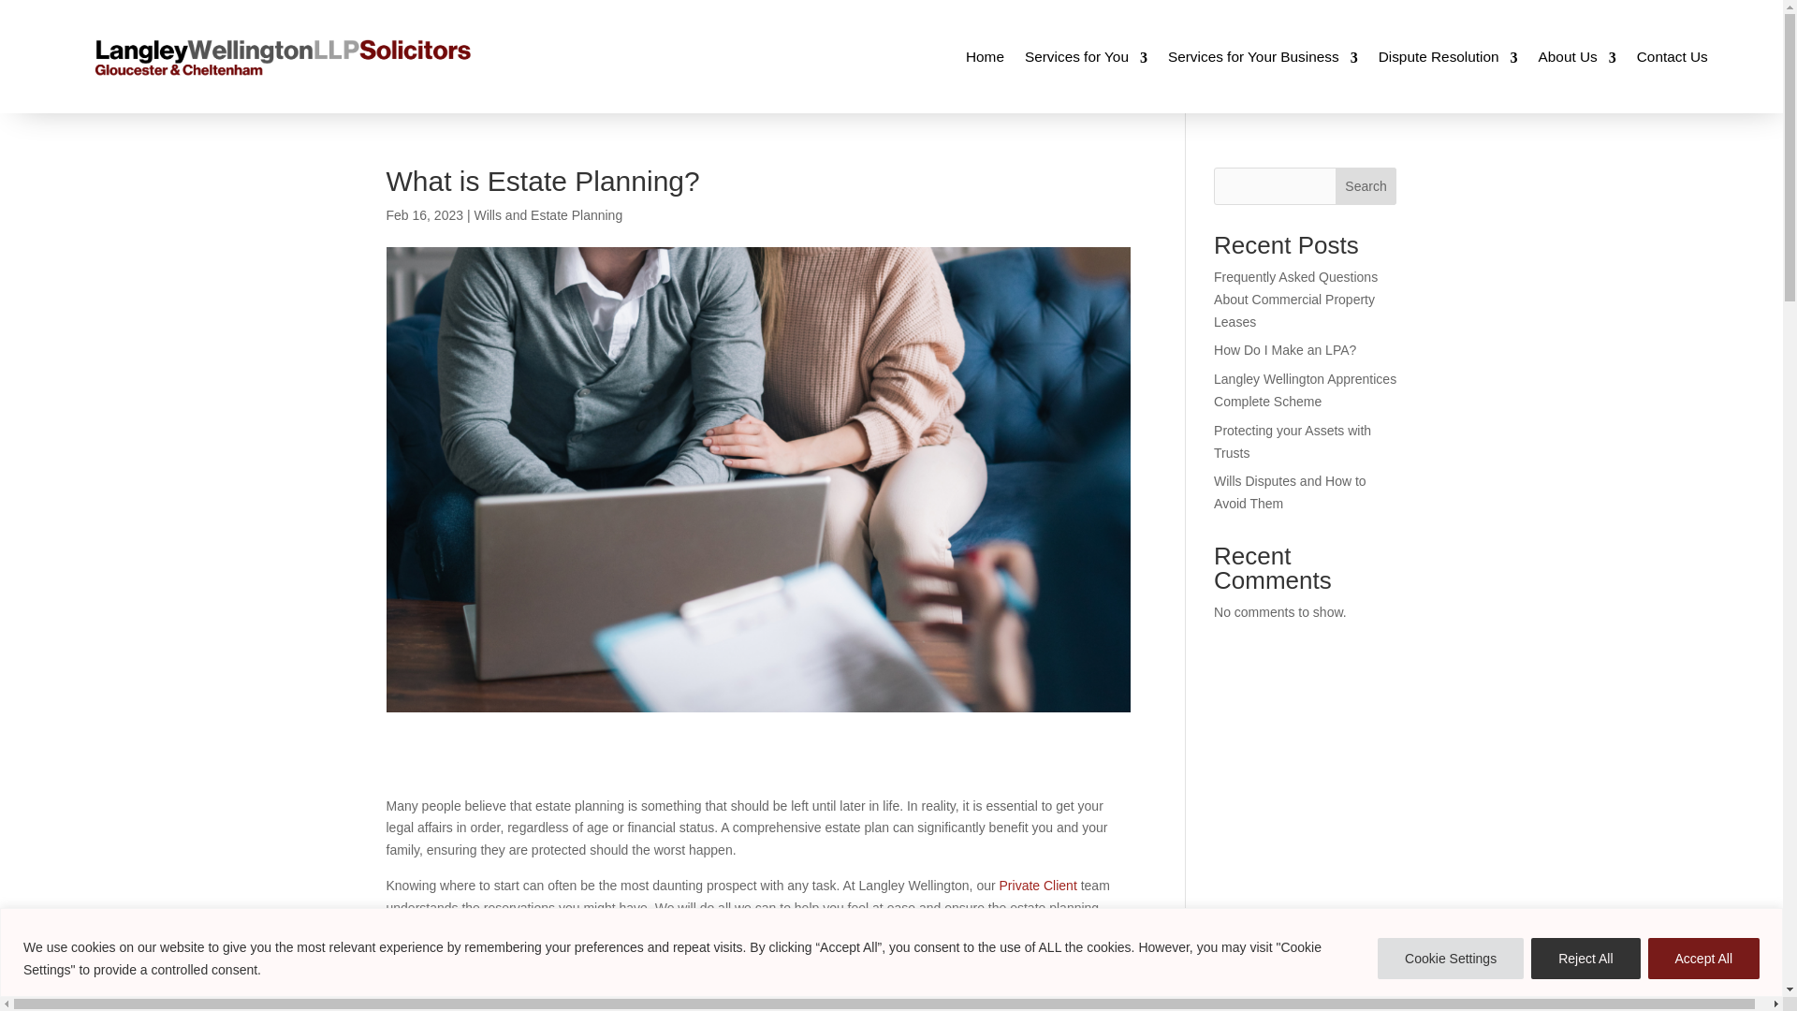 This screenshot has width=1797, height=1011. I want to click on Cookie Settings, so click(1451, 959).